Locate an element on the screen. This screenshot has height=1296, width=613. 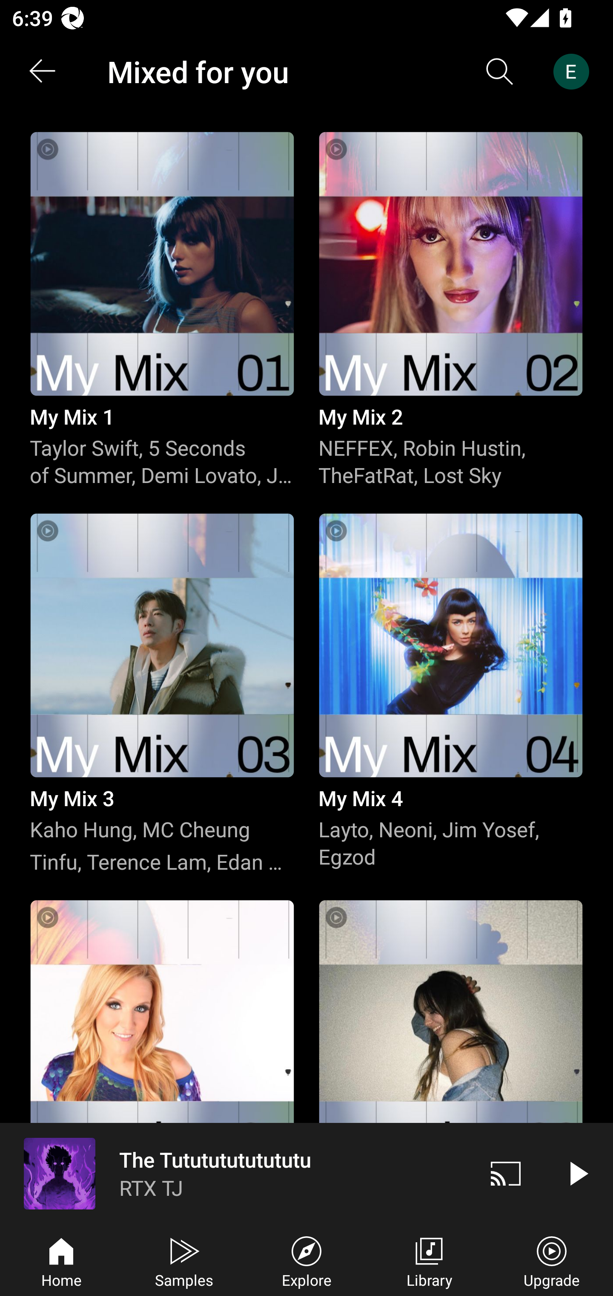
Account is located at coordinates (574, 72).